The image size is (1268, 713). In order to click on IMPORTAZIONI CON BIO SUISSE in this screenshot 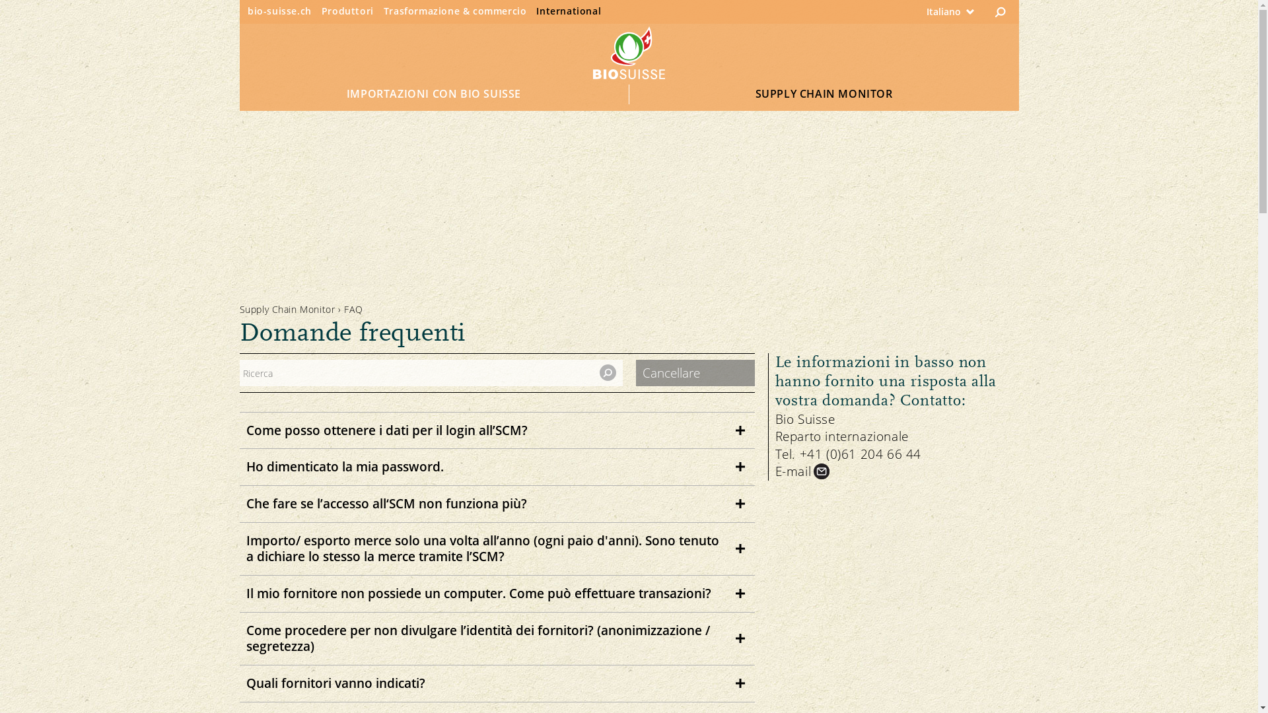, I will do `click(434, 94)`.